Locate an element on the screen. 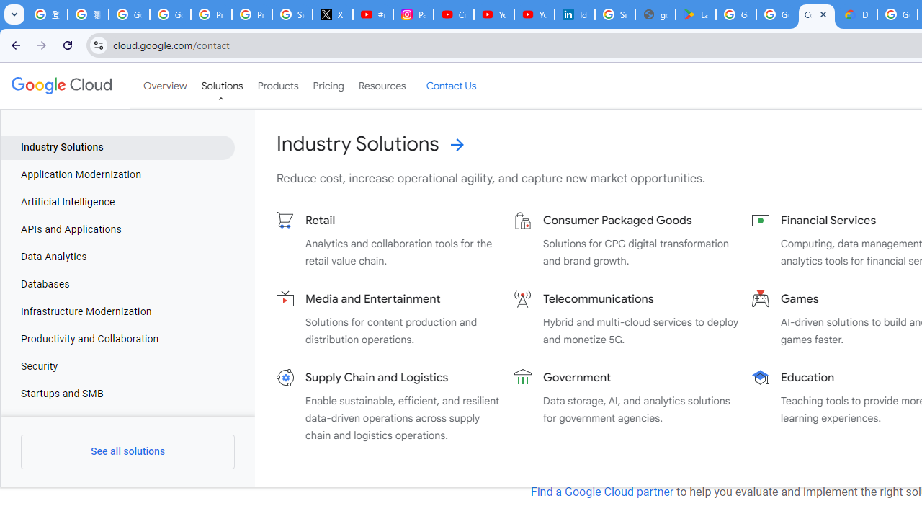  Pricing is located at coordinates (328, 86).